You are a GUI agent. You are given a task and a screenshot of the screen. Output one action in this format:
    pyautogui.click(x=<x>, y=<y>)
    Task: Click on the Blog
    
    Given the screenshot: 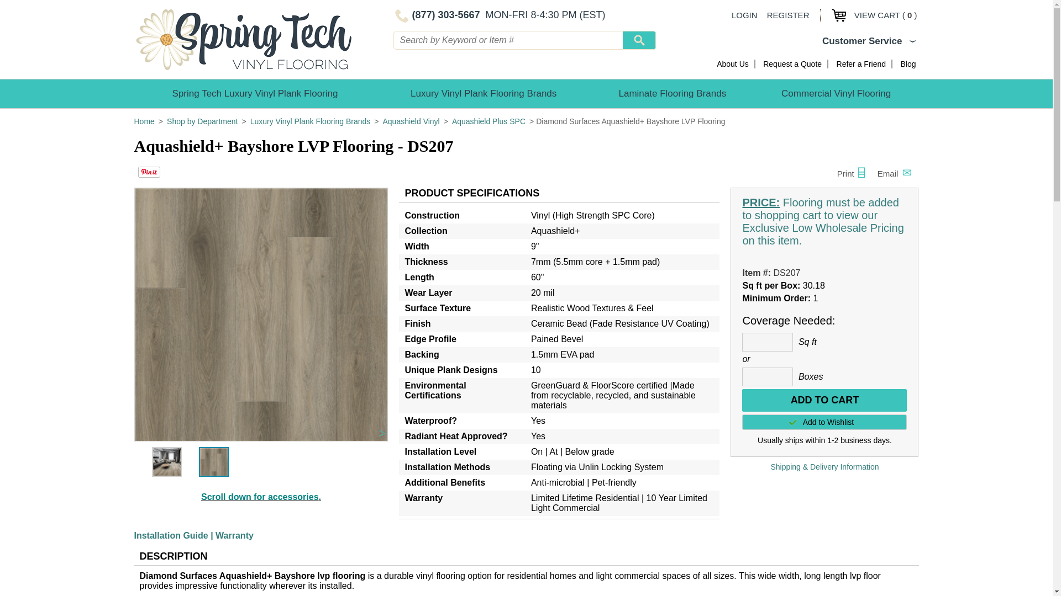 What is the action you would take?
    pyautogui.click(x=907, y=64)
    